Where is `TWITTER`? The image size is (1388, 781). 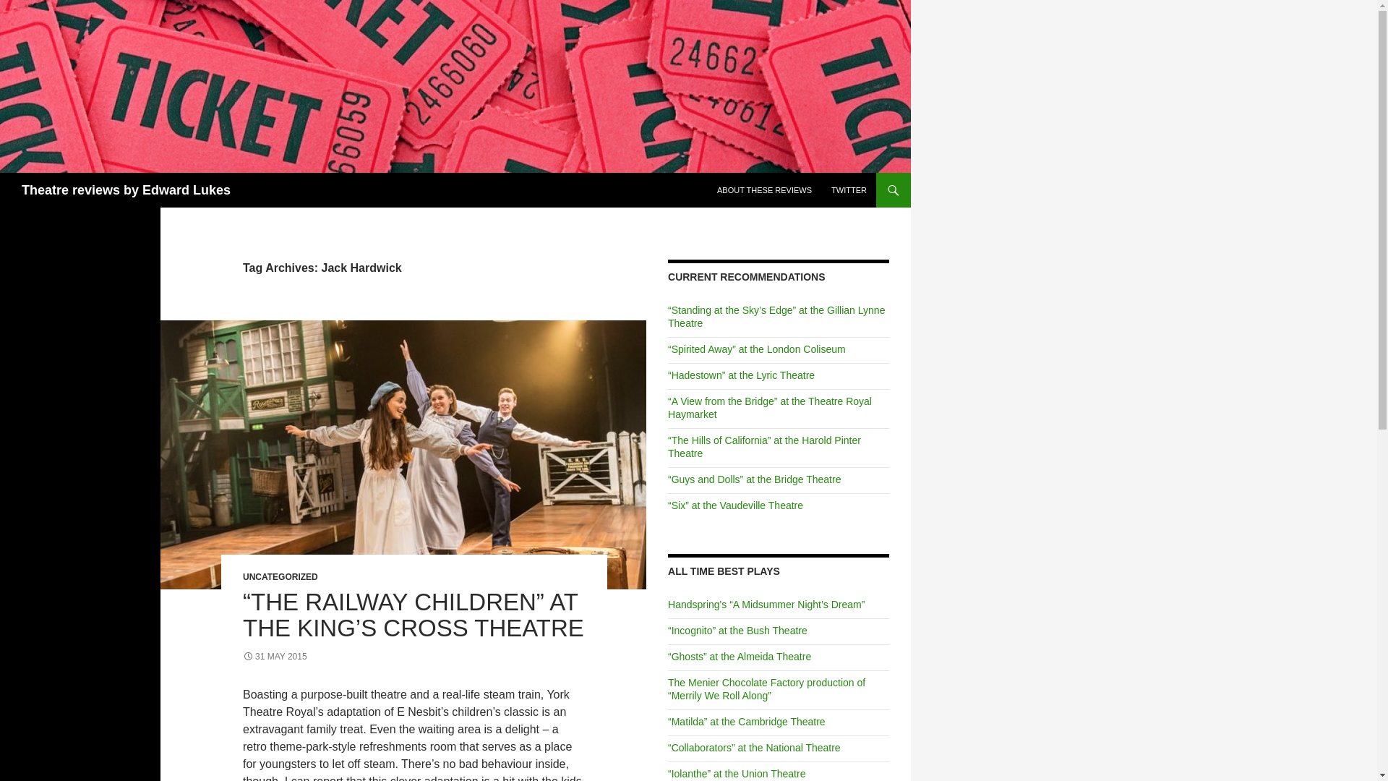
TWITTER is located at coordinates (849, 189).